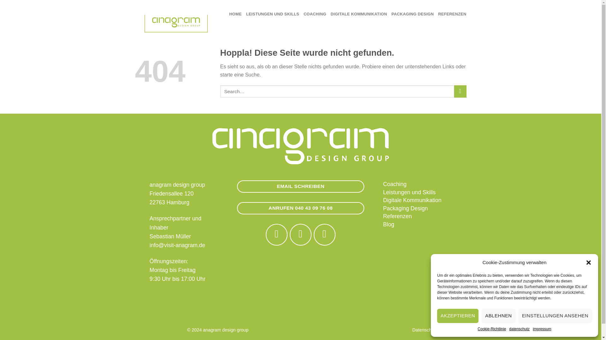 The height and width of the screenshot is (340, 606). What do you see at coordinates (458, 316) in the screenshot?
I see `AKZEPTIEREN` at bounding box center [458, 316].